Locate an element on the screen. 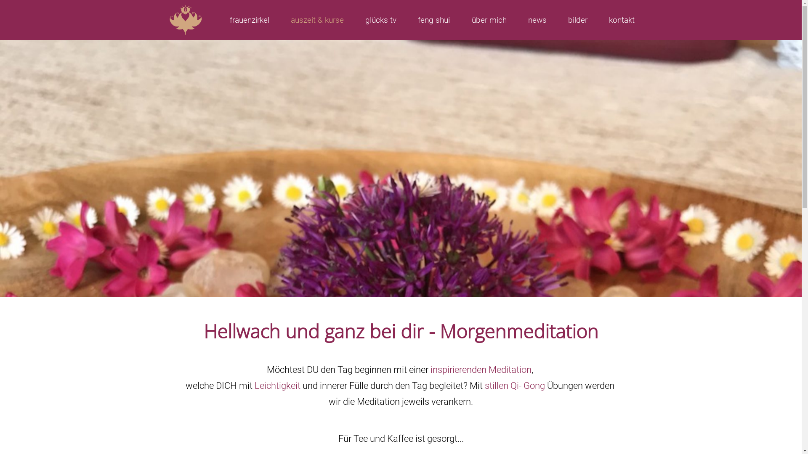 The image size is (808, 454). frauenzirkel is located at coordinates (249, 20).